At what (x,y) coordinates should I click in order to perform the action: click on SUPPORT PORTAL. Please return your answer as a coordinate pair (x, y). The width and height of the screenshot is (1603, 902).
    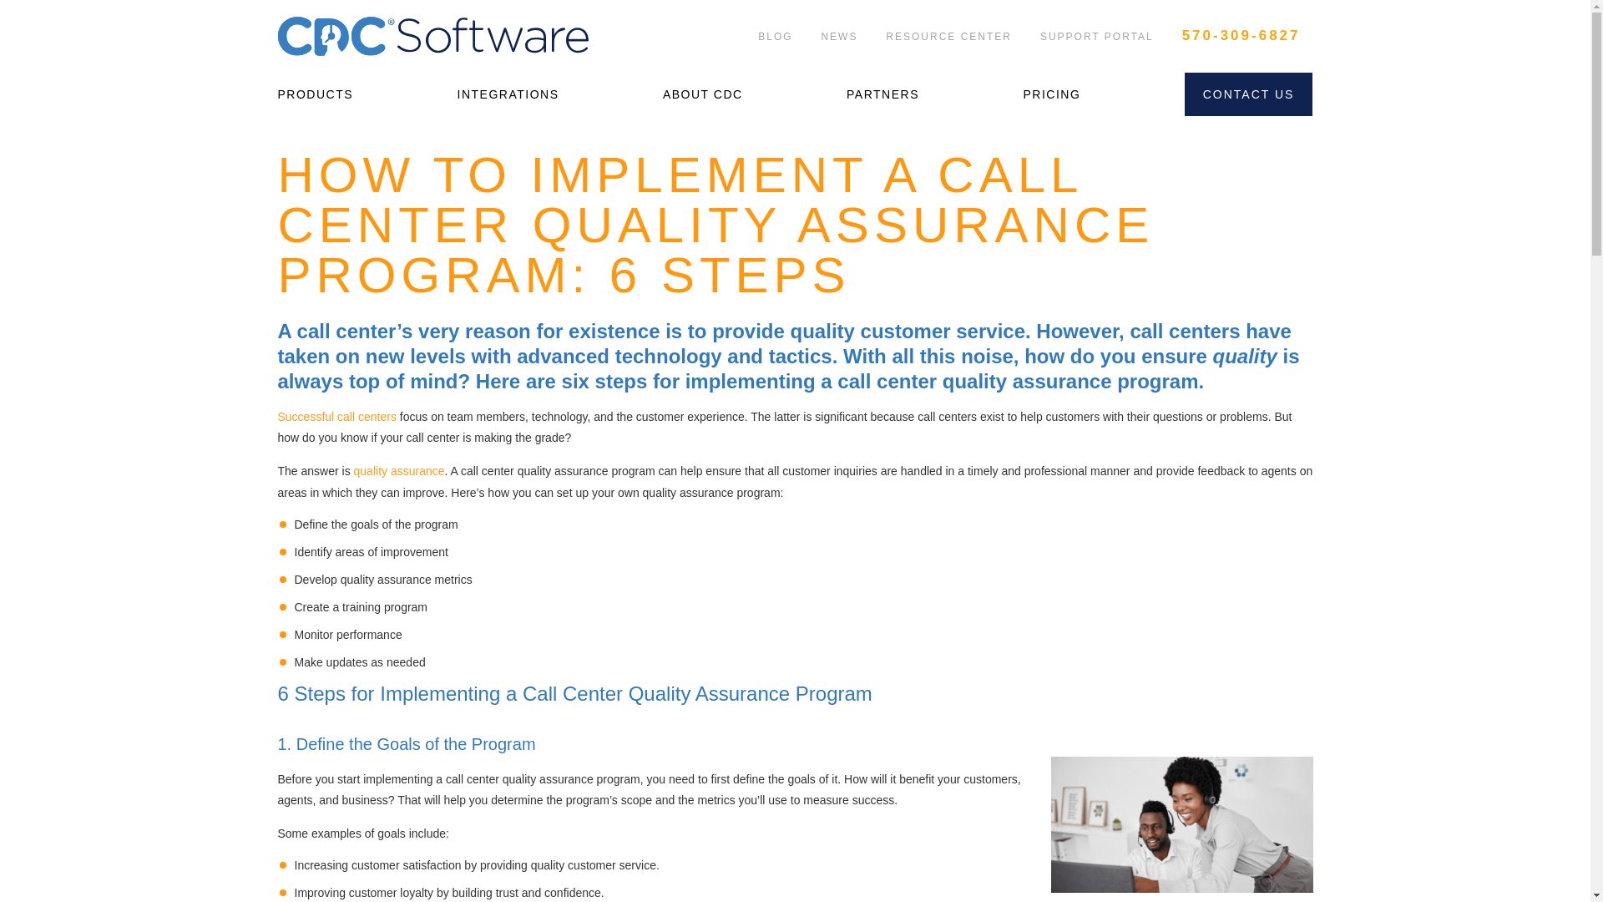
    Looking at the image, I should click on (1097, 37).